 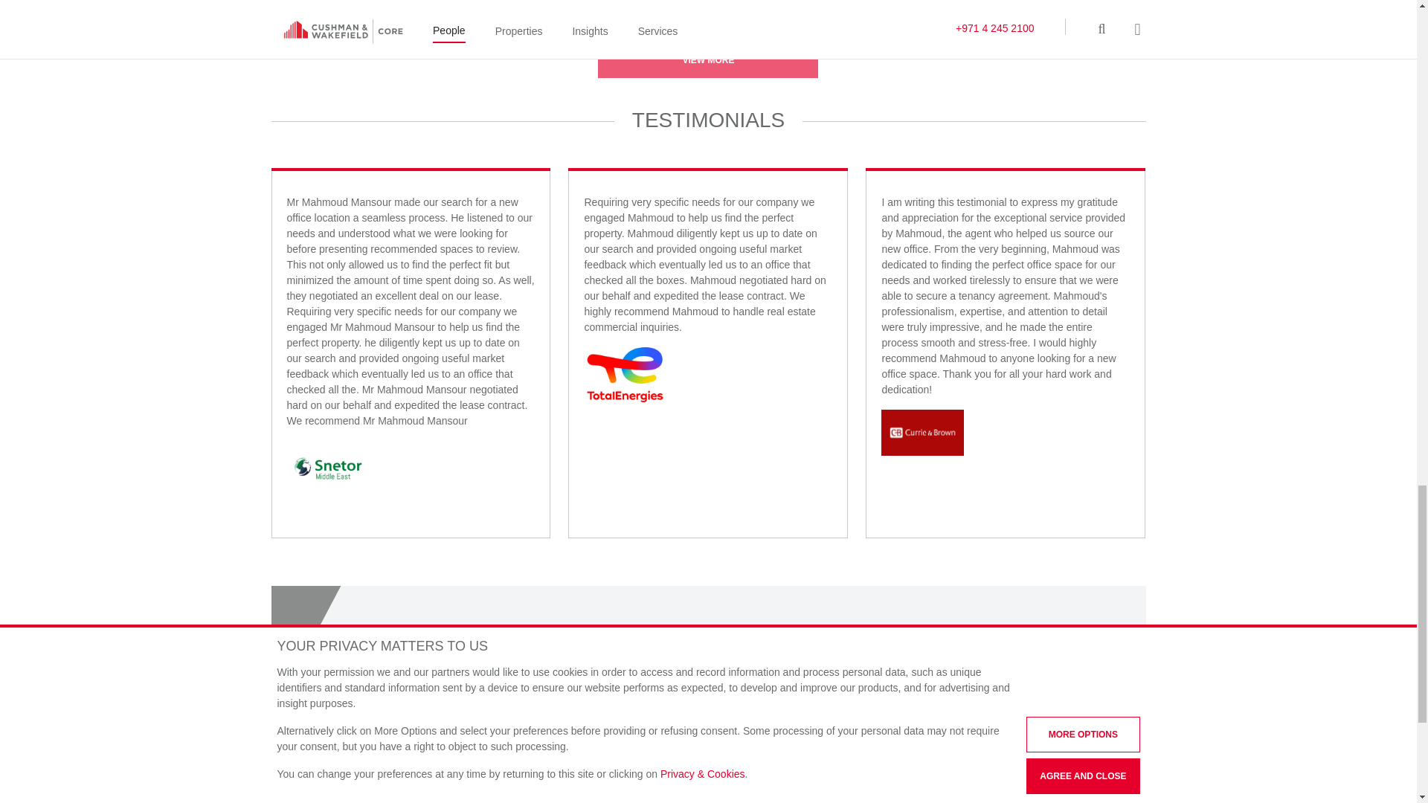 I want to click on MarsGo, so click(x=323, y=9).